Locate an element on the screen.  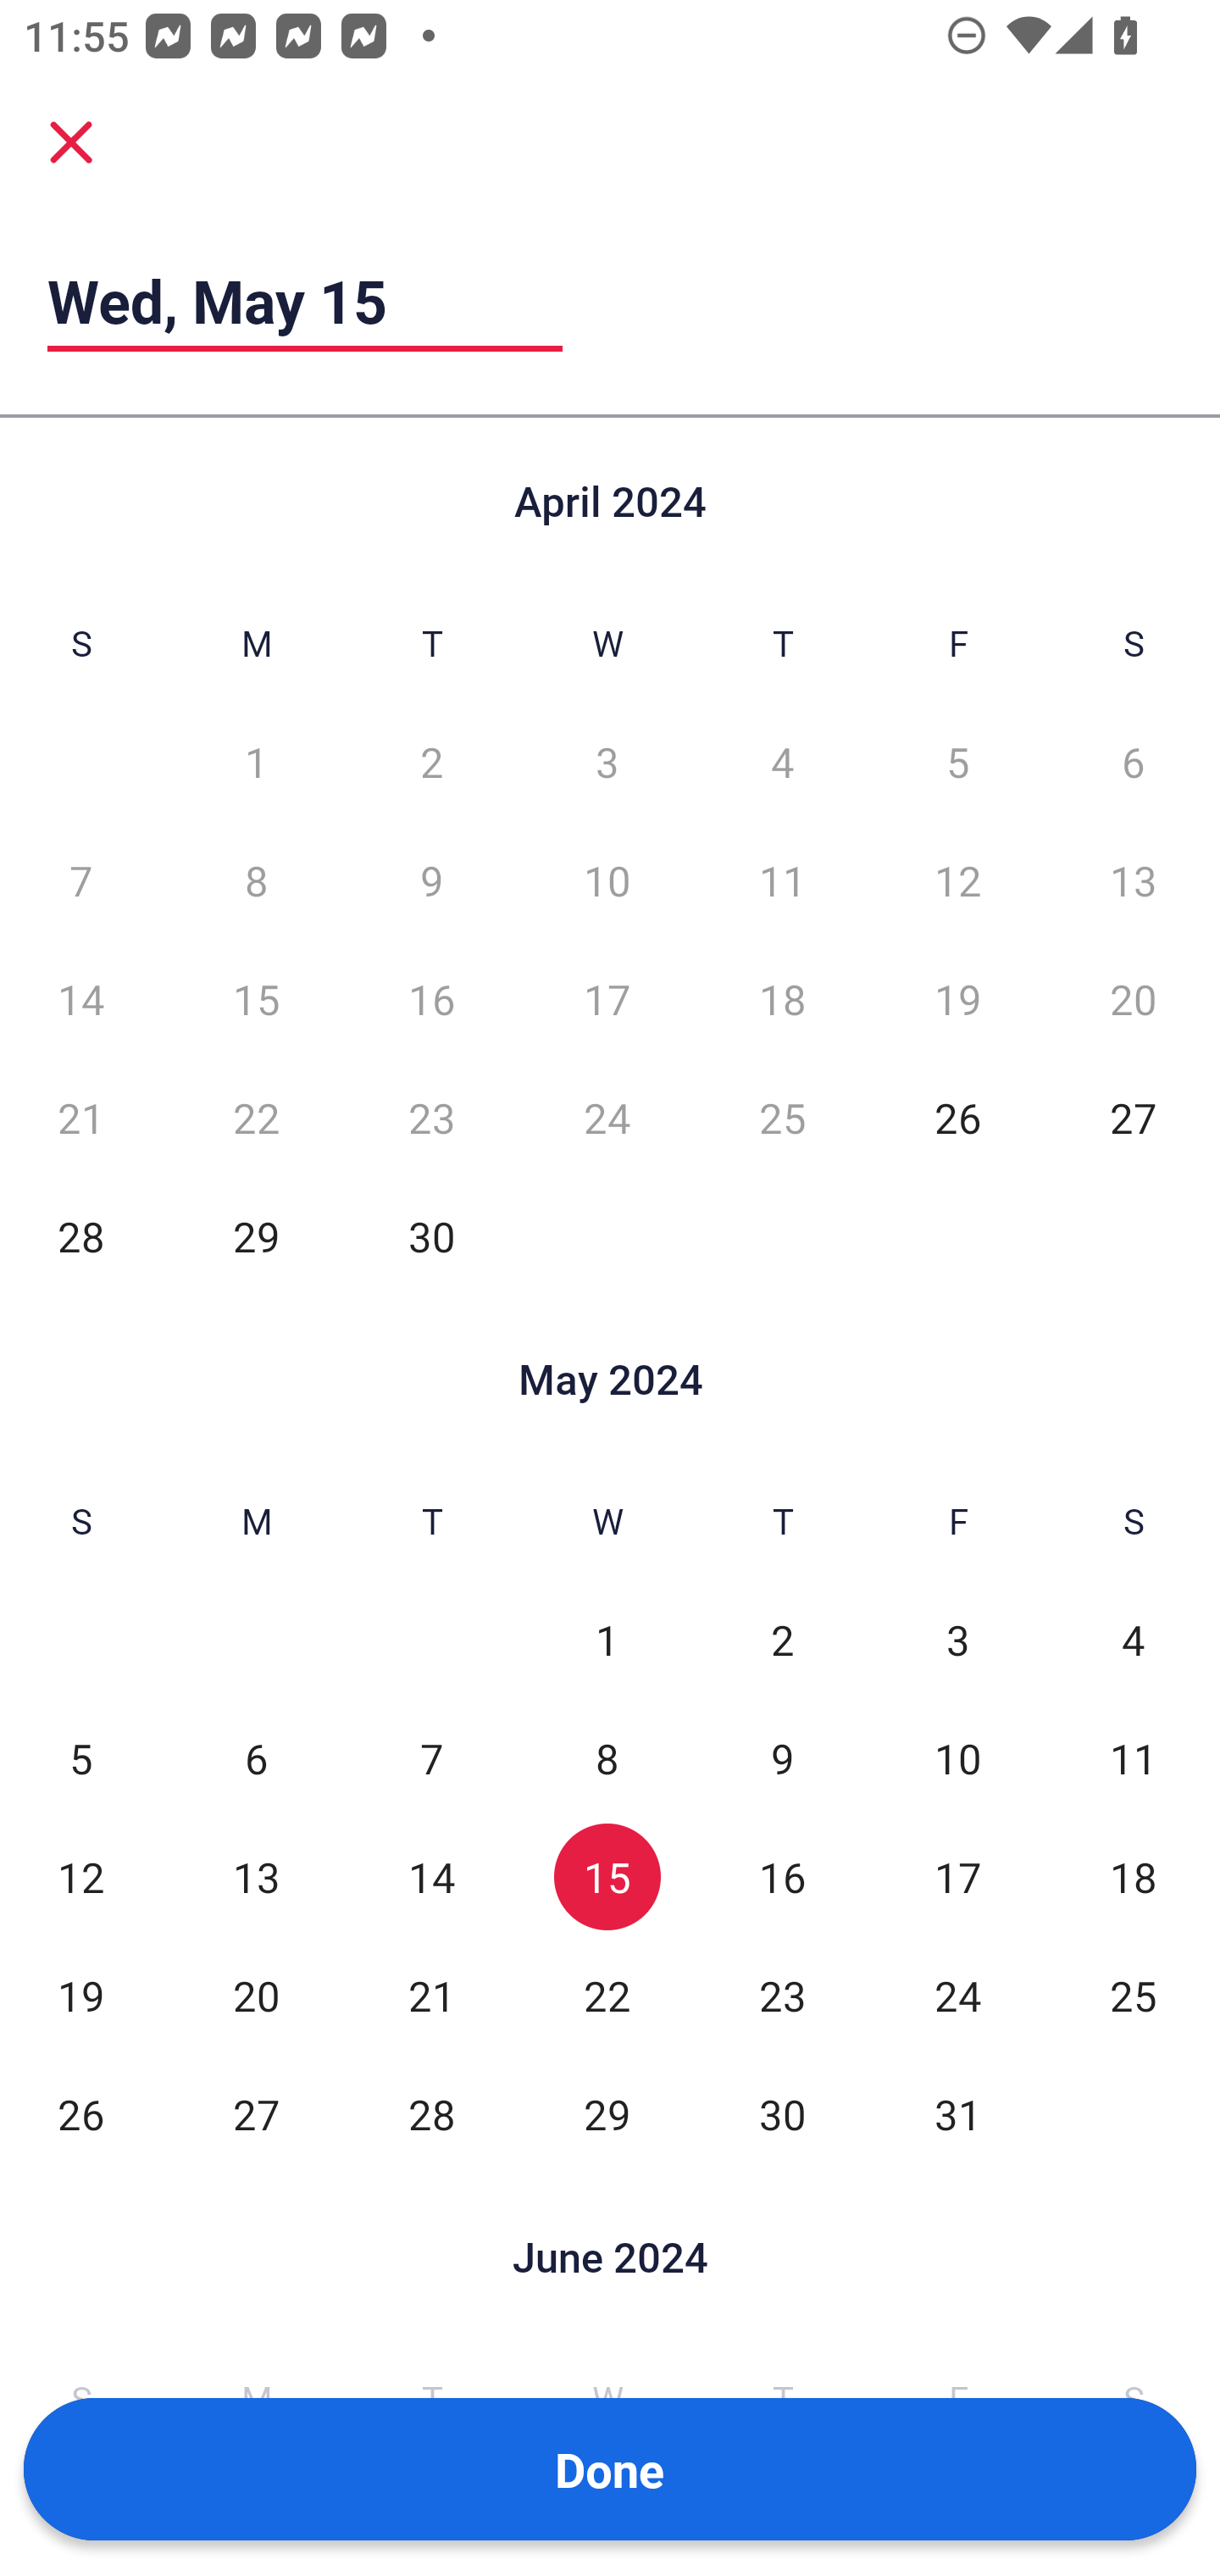
17 Wed, Apr 17, Not Selected is located at coordinates (607, 999).